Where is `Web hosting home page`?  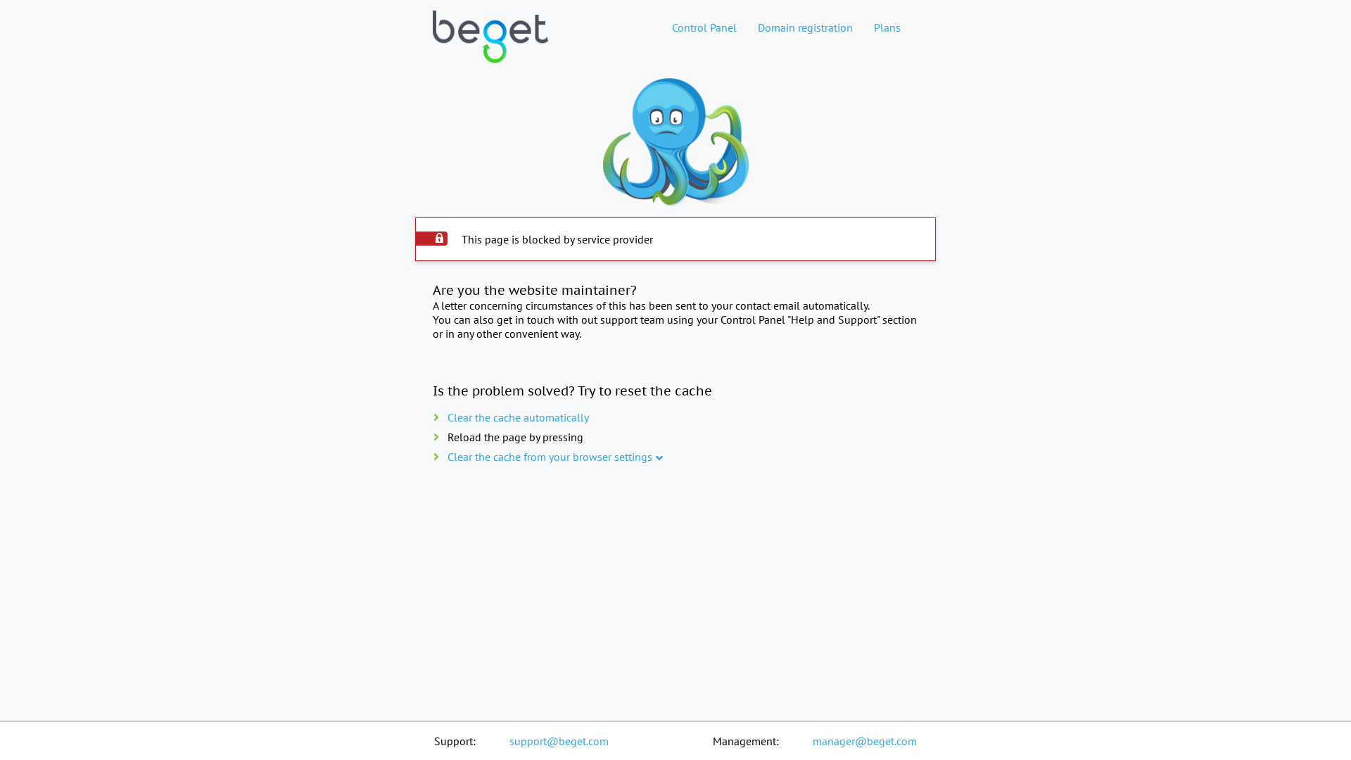
Web hosting home page is located at coordinates (490, 49).